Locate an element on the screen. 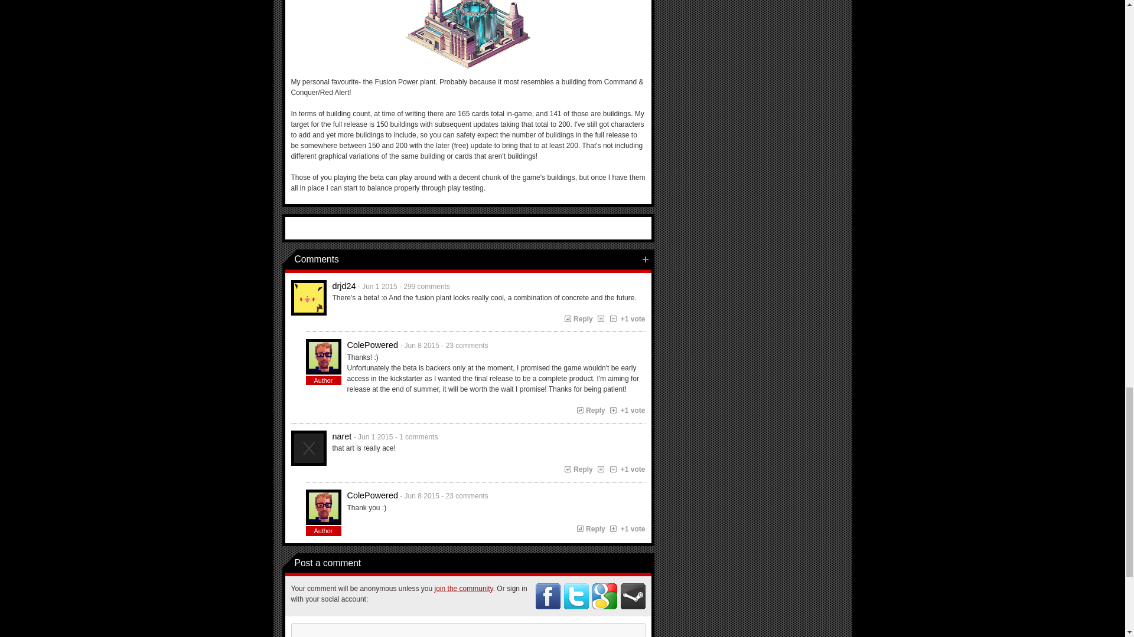 The height and width of the screenshot is (637, 1134). Reply is located at coordinates (578, 318).